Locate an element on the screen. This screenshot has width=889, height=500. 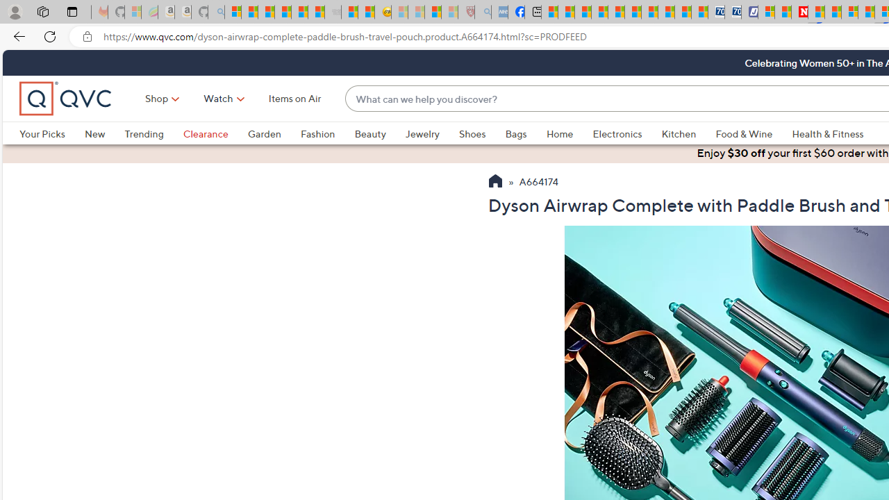
Kitchen is located at coordinates (688, 133).